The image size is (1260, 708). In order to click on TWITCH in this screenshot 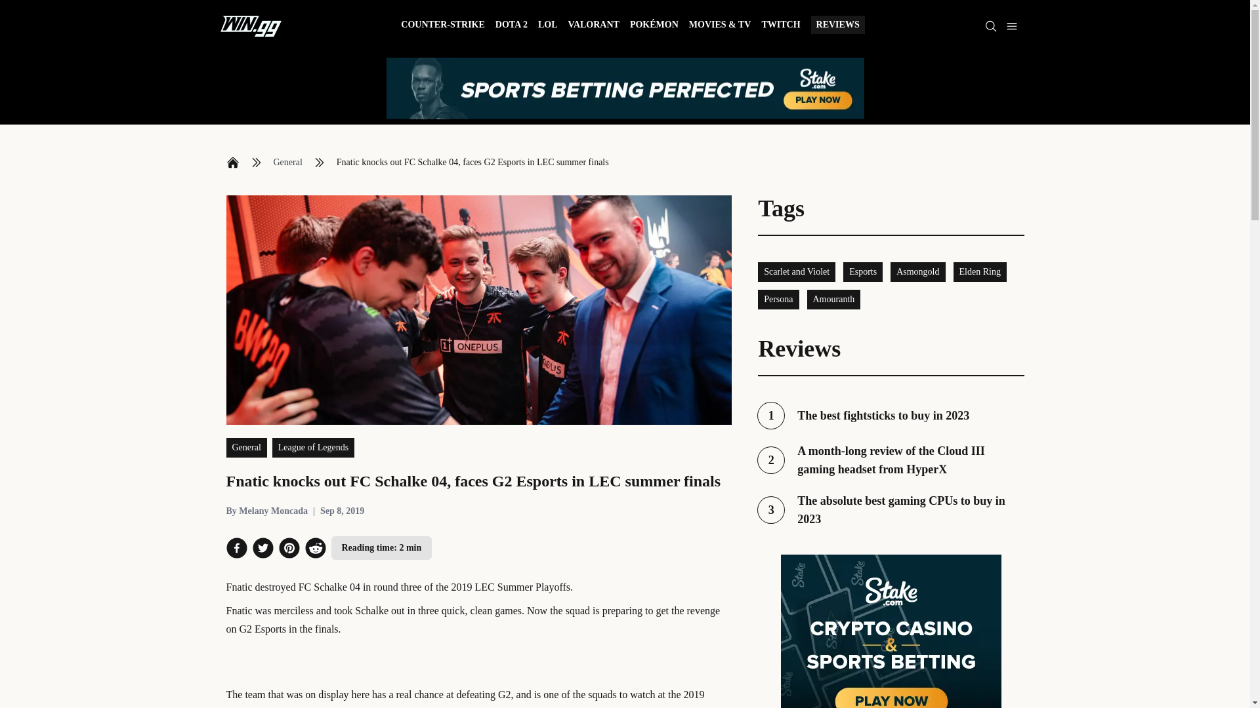, I will do `click(780, 26)`.